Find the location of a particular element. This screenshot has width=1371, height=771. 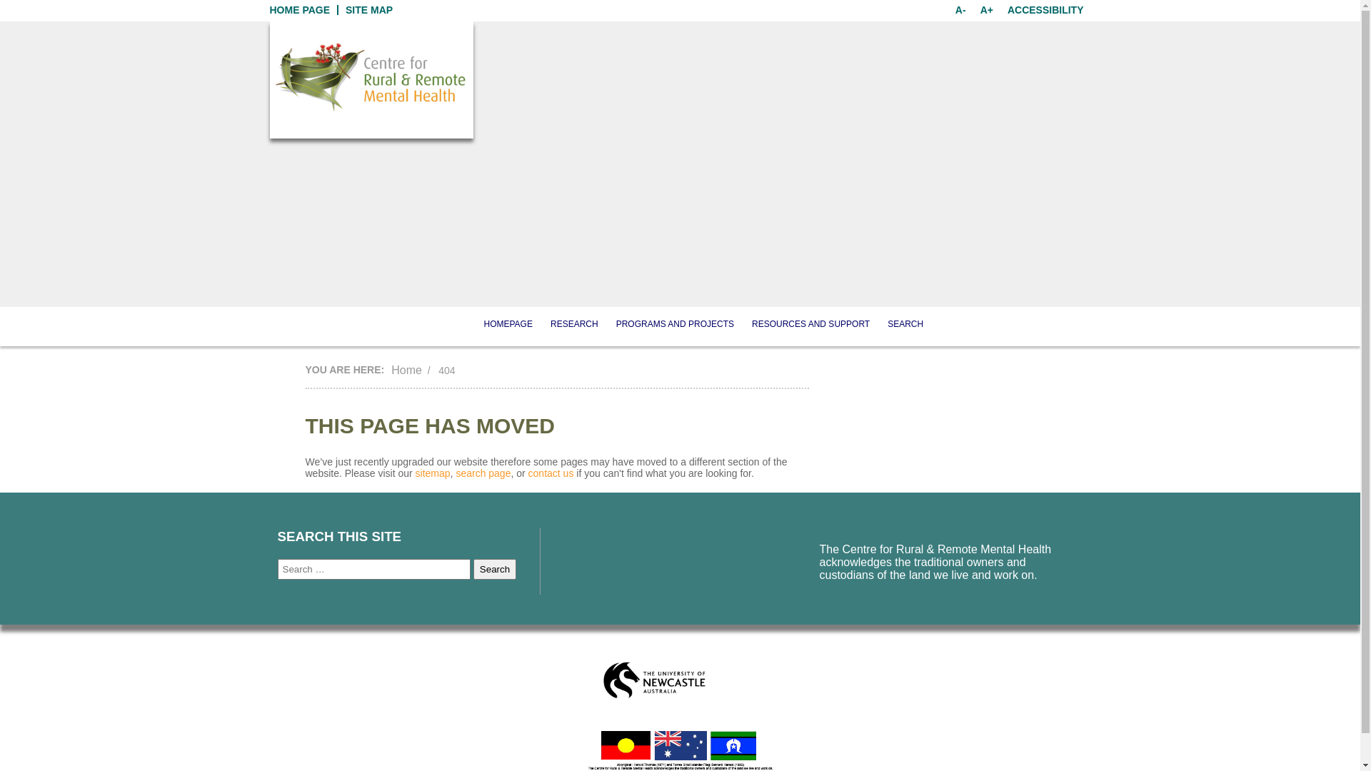

contact us is located at coordinates (551, 473).